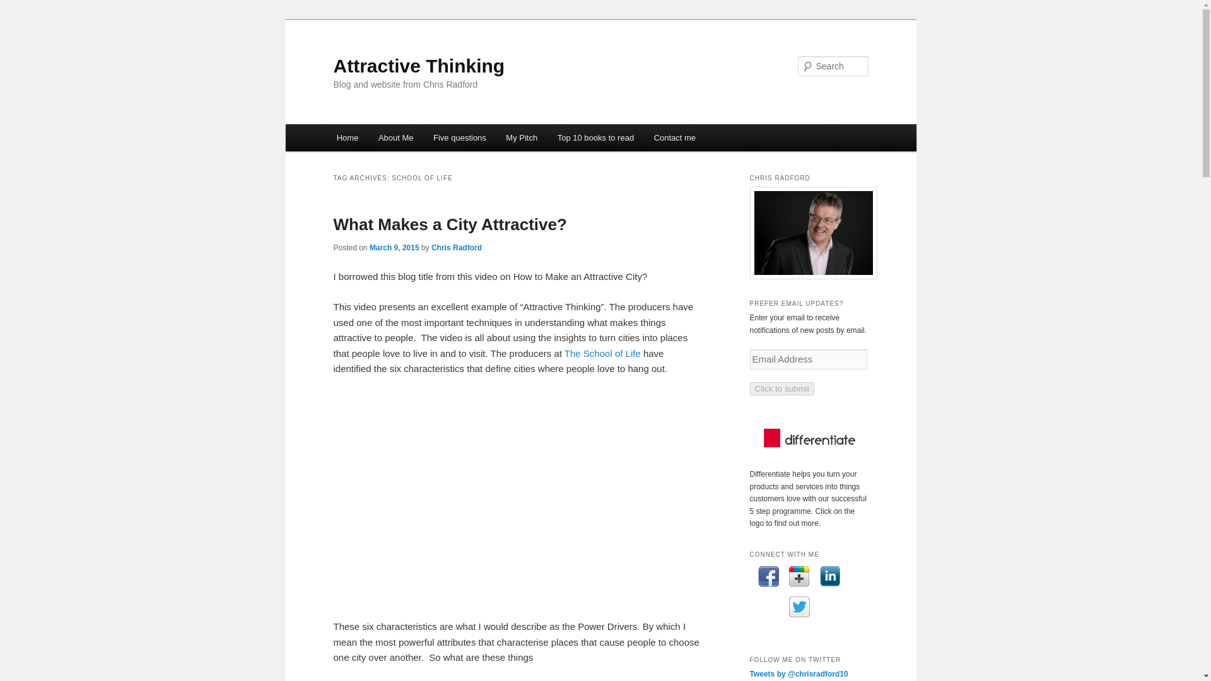 The image size is (1211, 681). What do you see at coordinates (781, 388) in the screenshot?
I see `Click to submit` at bounding box center [781, 388].